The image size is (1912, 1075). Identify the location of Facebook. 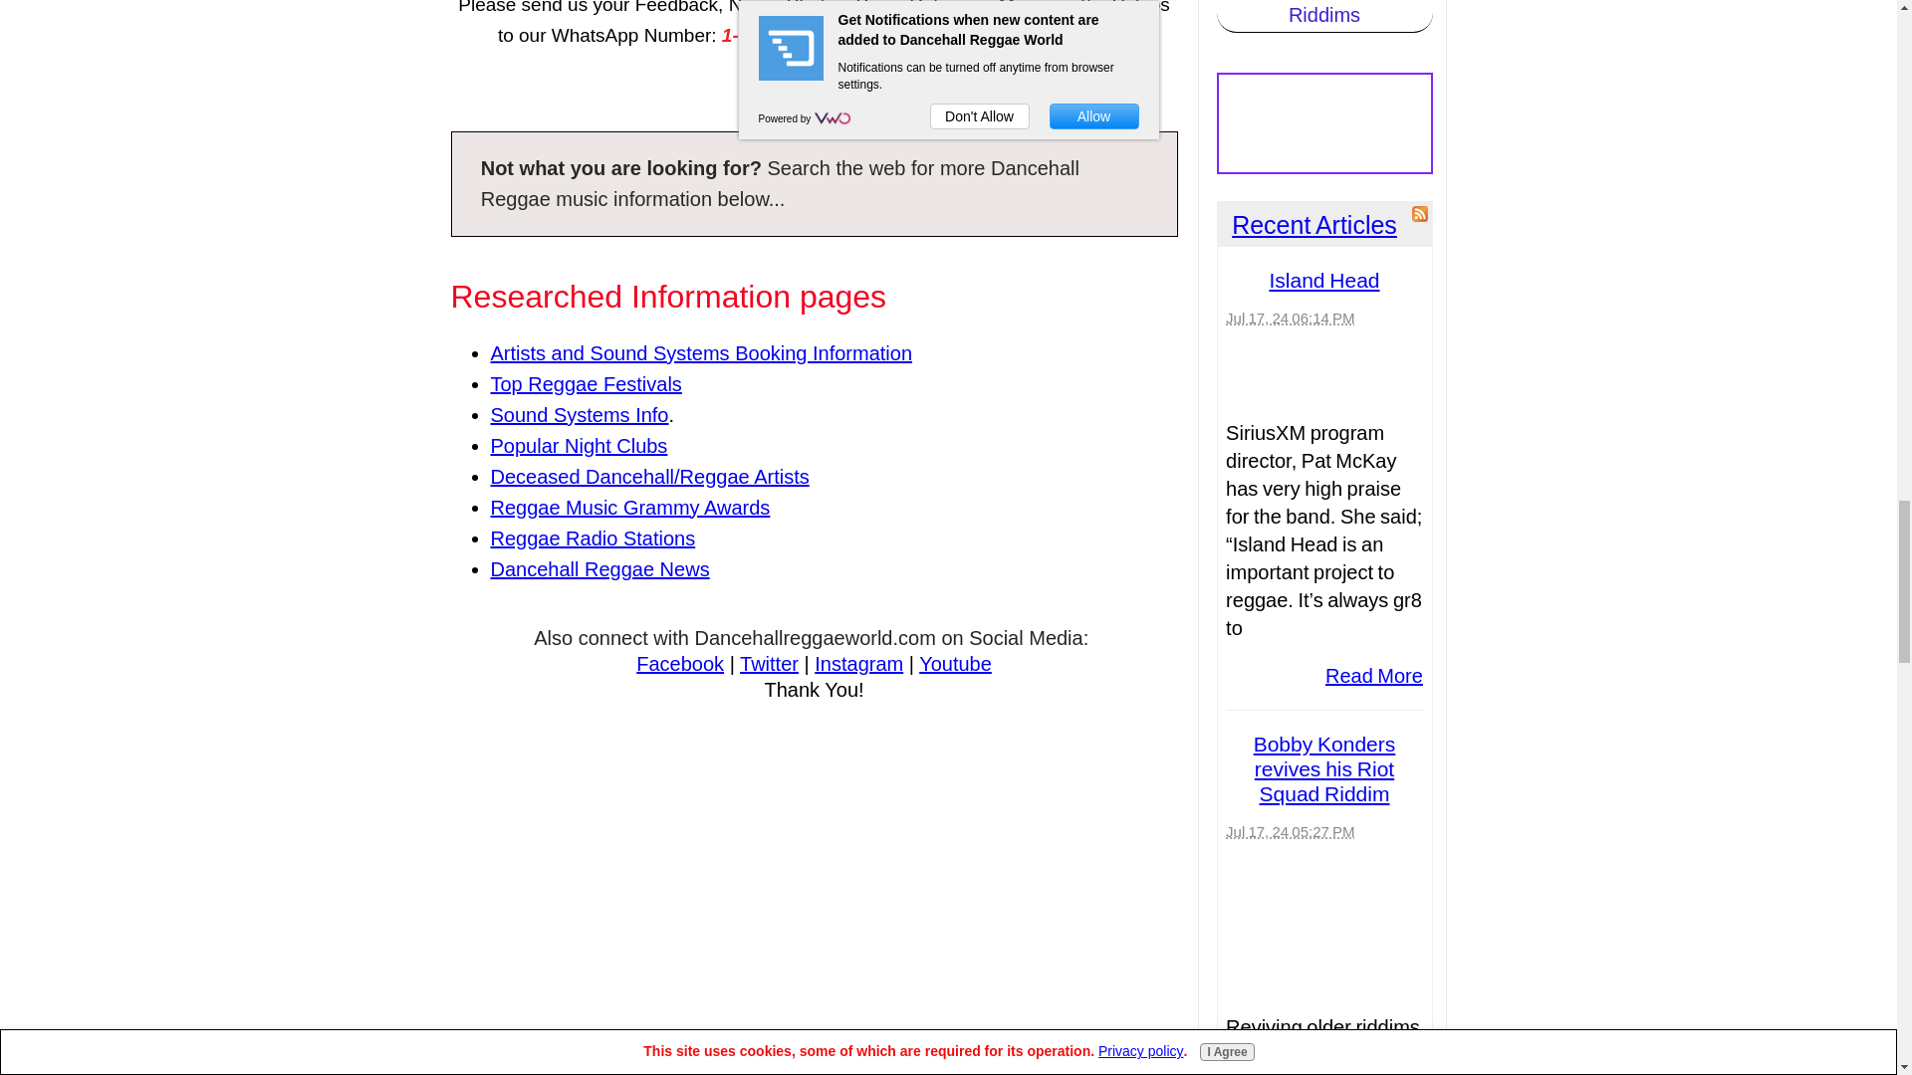
(680, 663).